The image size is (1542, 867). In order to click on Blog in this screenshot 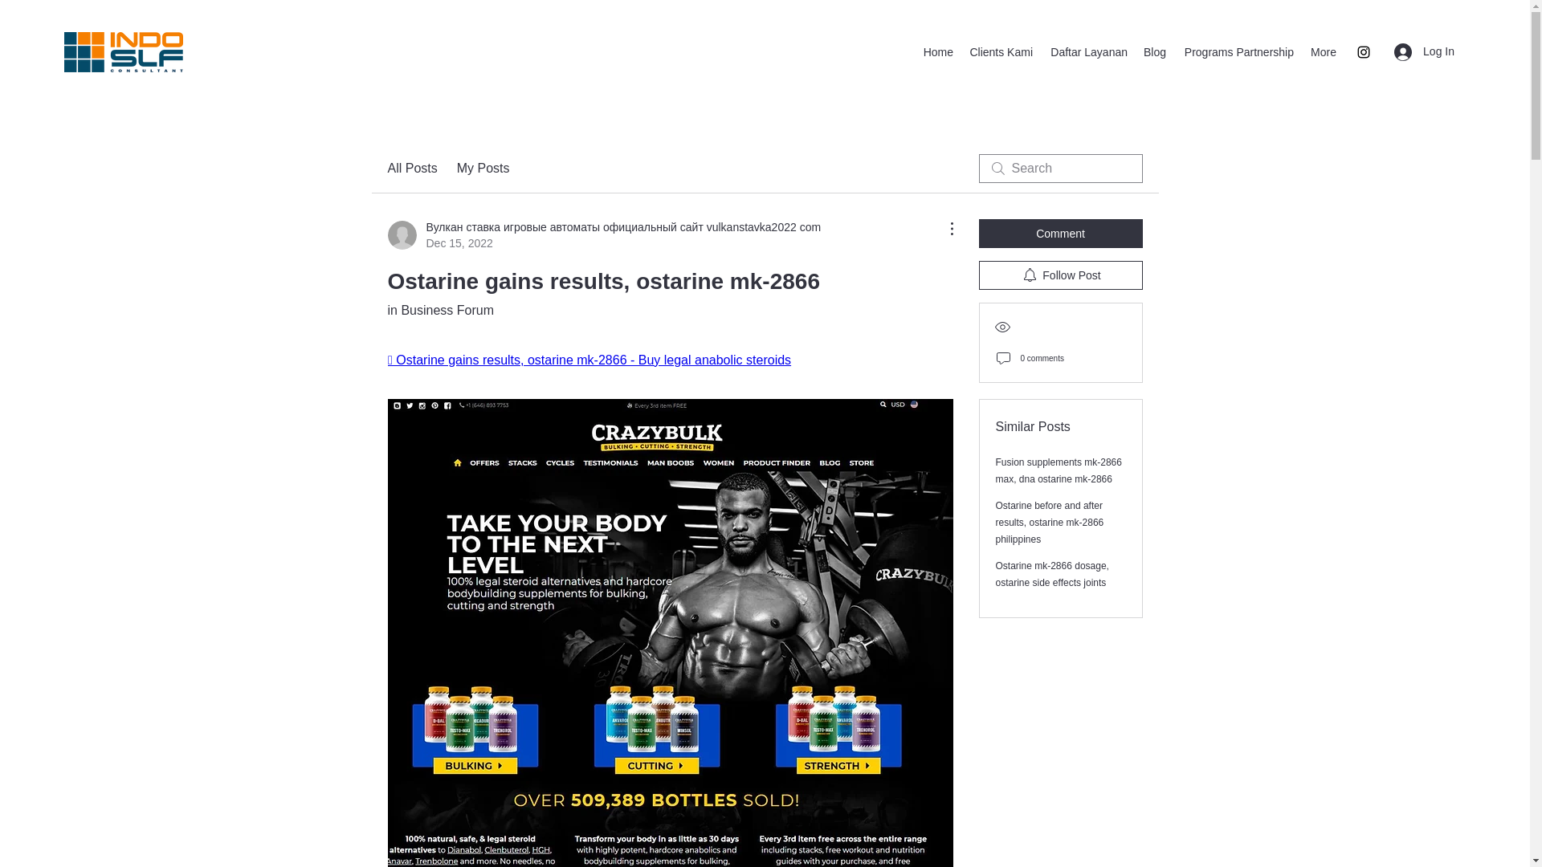, I will do `click(1154, 51)`.